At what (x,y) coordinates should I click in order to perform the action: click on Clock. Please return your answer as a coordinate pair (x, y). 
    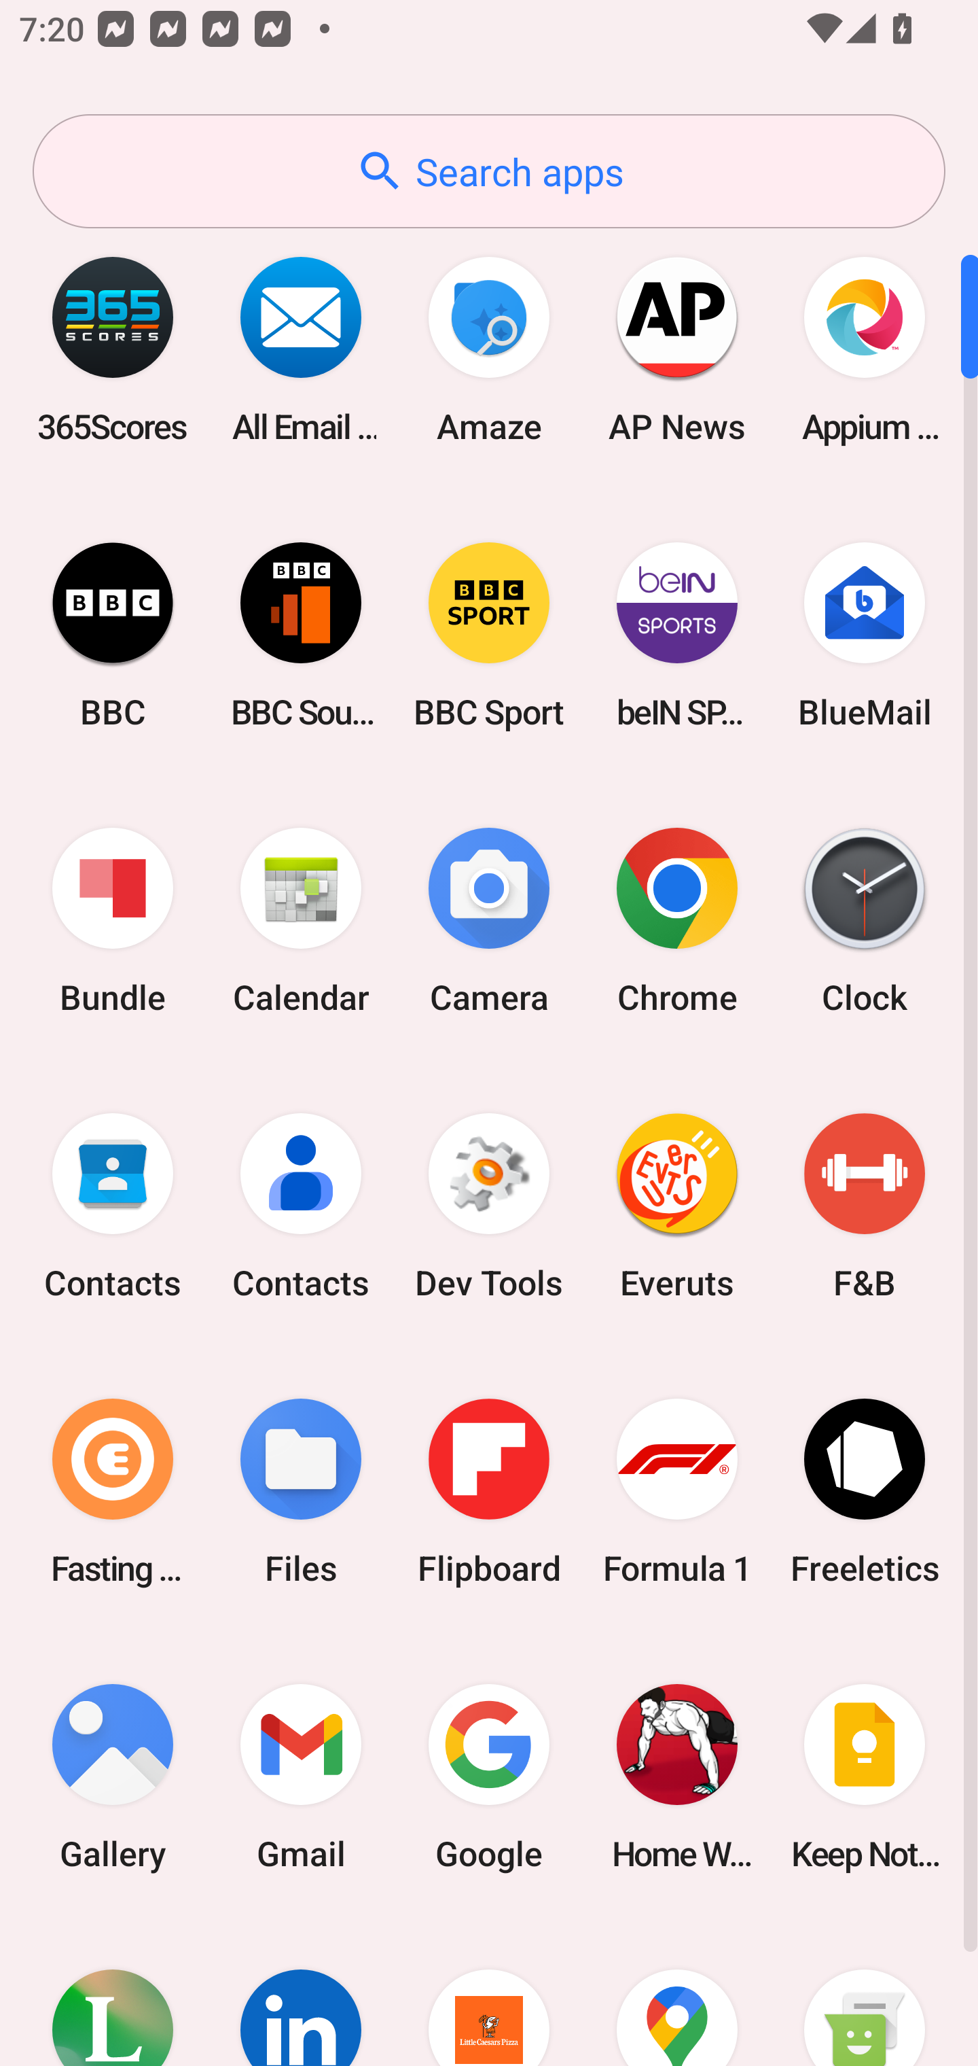
    Looking at the image, I should click on (865, 922).